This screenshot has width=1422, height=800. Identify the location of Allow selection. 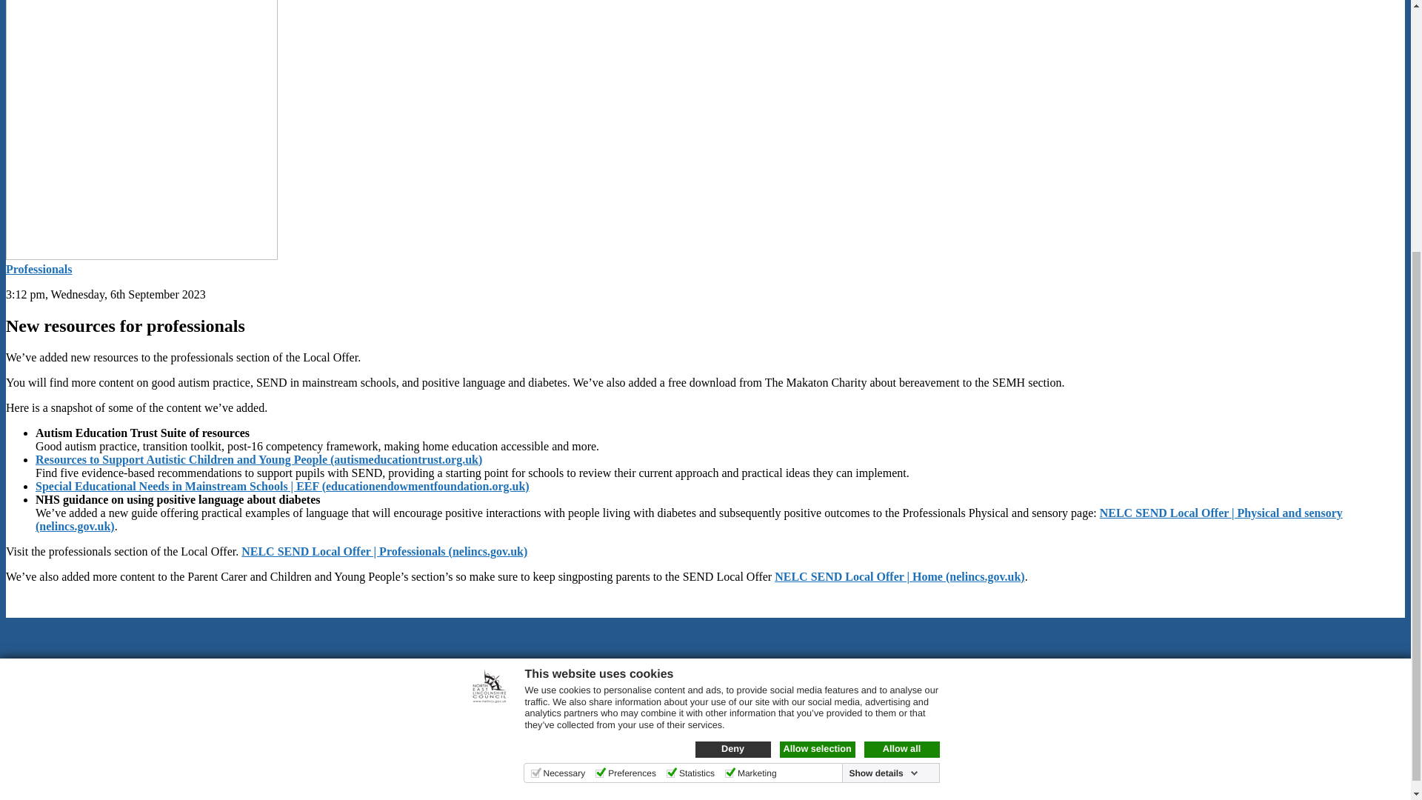
(816, 384).